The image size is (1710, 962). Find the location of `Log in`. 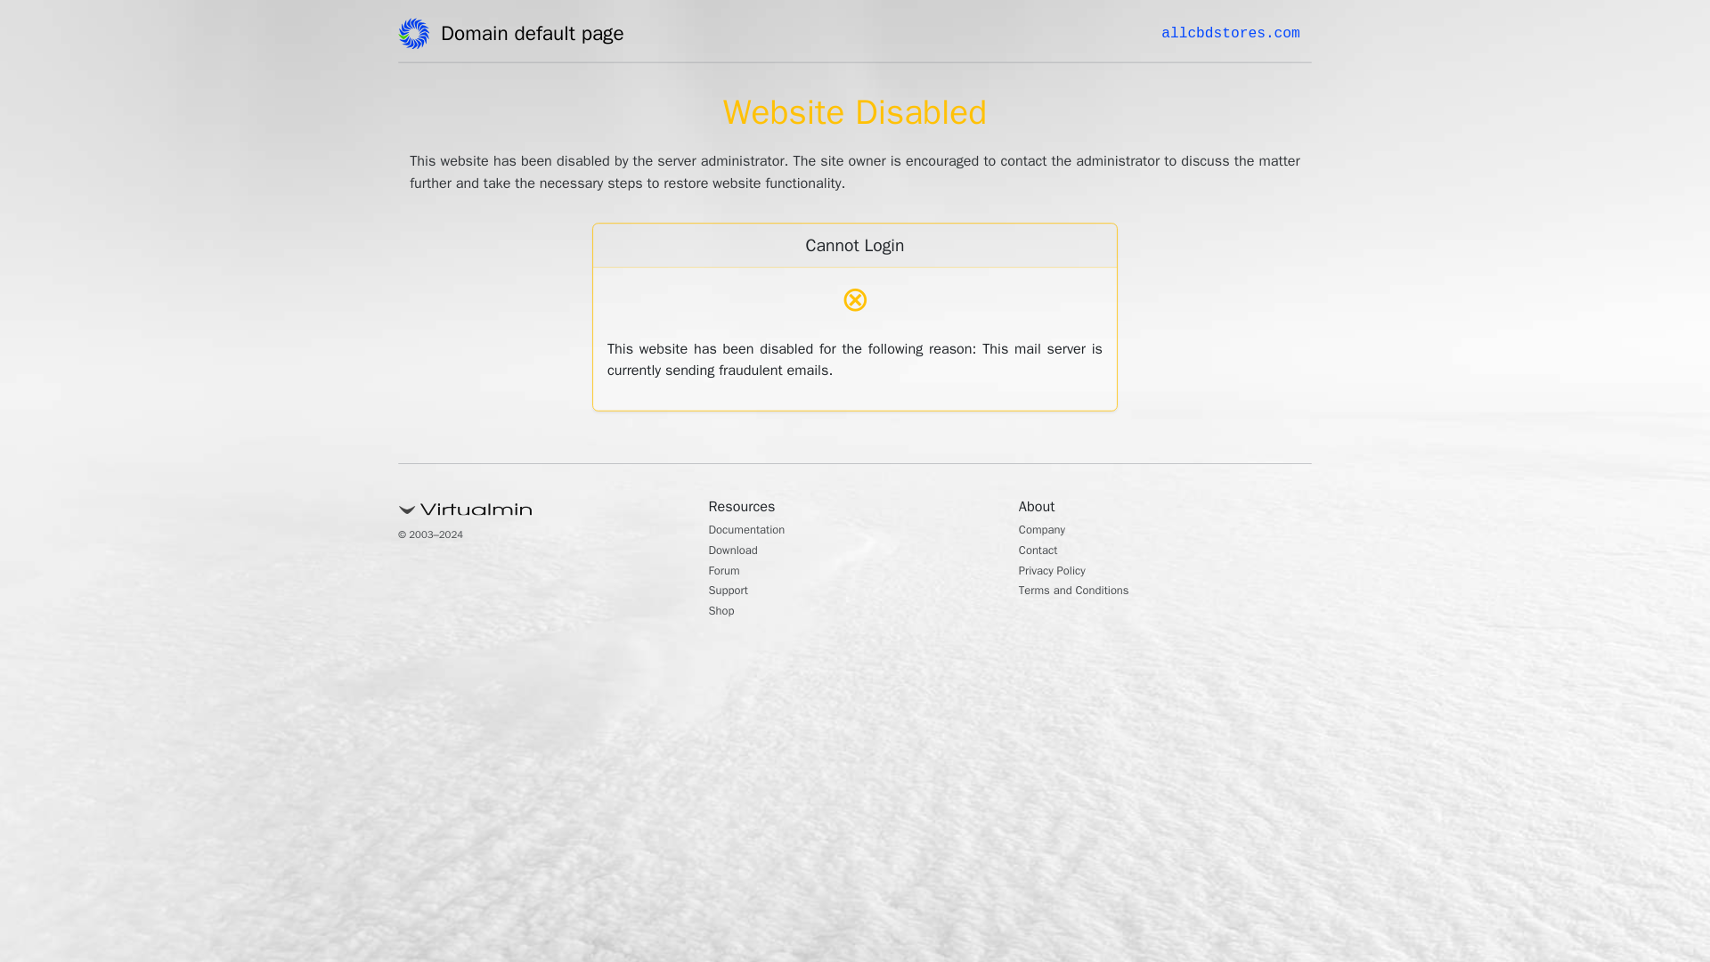

Log in is located at coordinates (1151, 691).